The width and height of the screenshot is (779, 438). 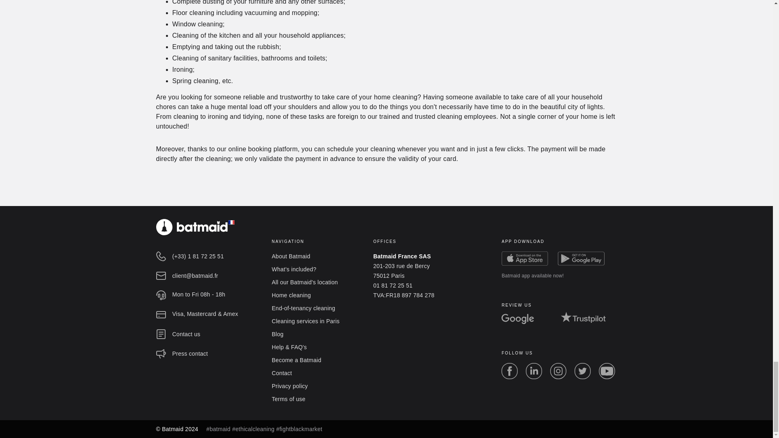 I want to click on Terms of use, so click(x=288, y=399).